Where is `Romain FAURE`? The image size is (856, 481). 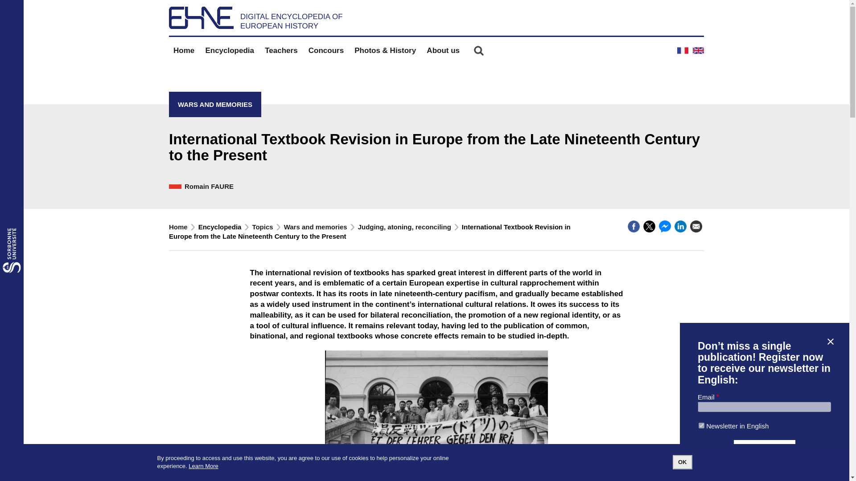
Romain FAURE is located at coordinates (209, 186).